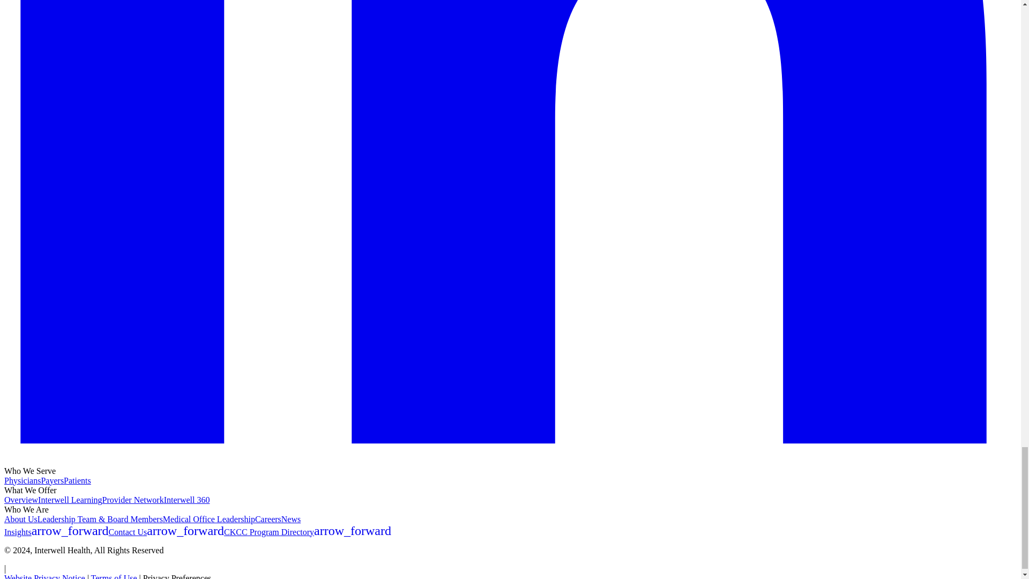 The image size is (1029, 579). Describe the element at coordinates (77, 480) in the screenshot. I see `Patients` at that location.